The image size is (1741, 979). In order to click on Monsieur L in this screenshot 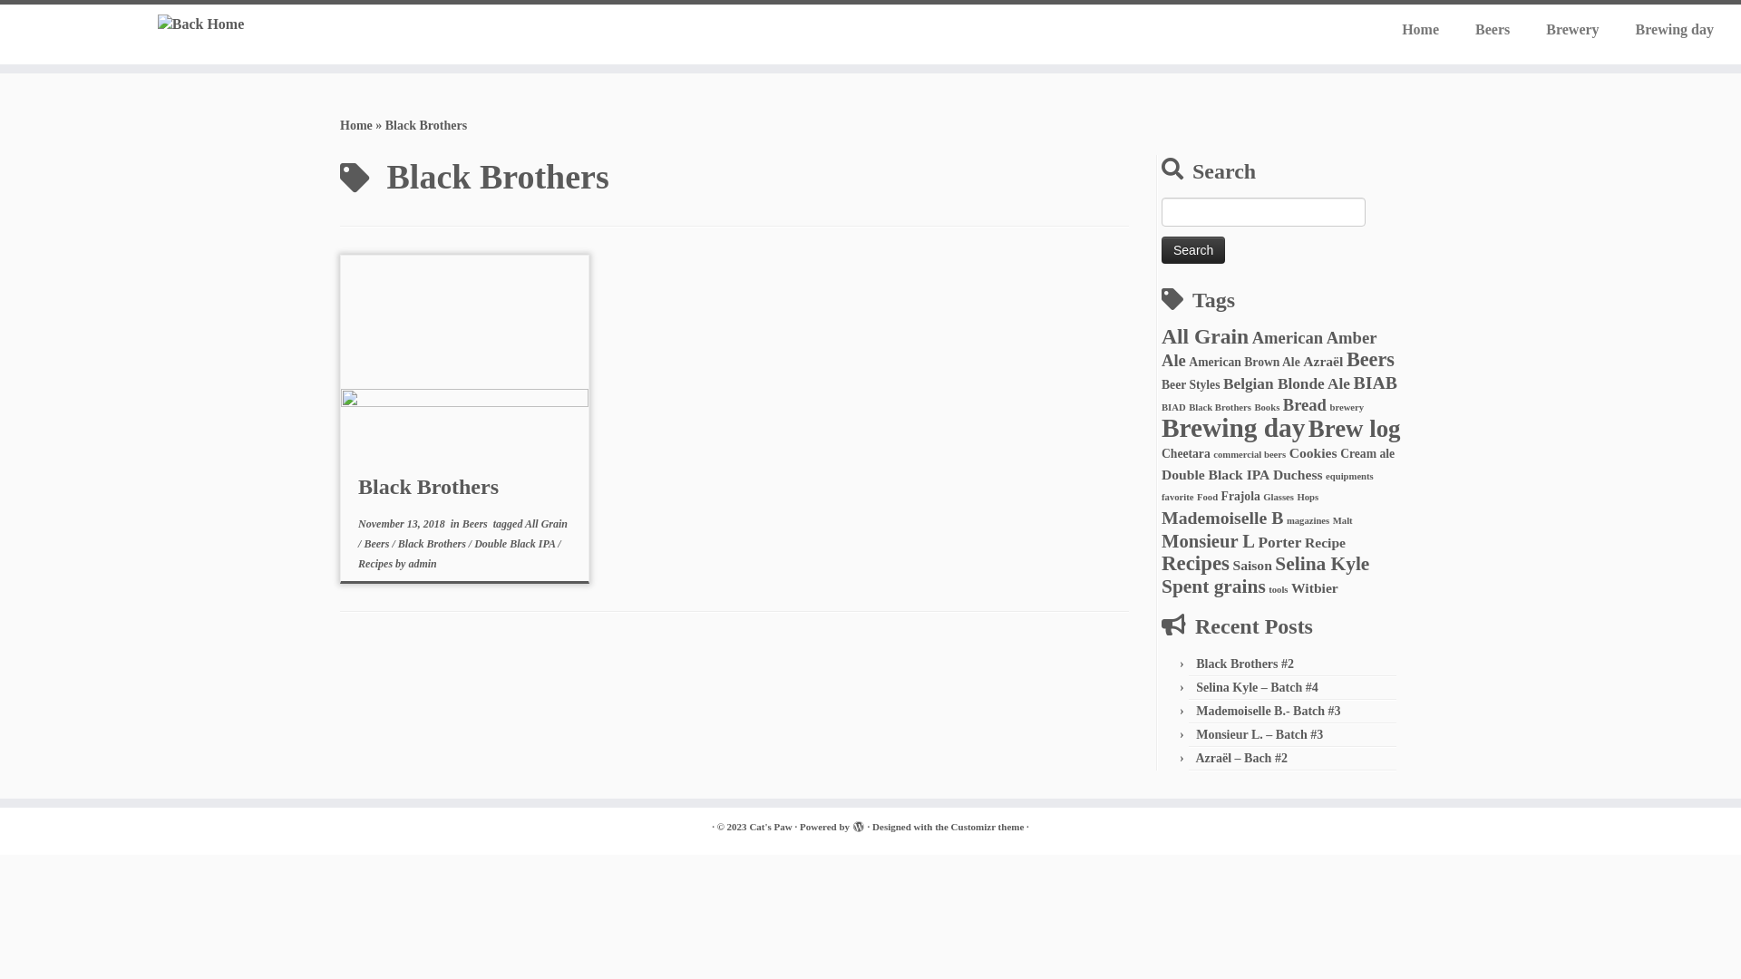, I will do `click(1208, 541)`.